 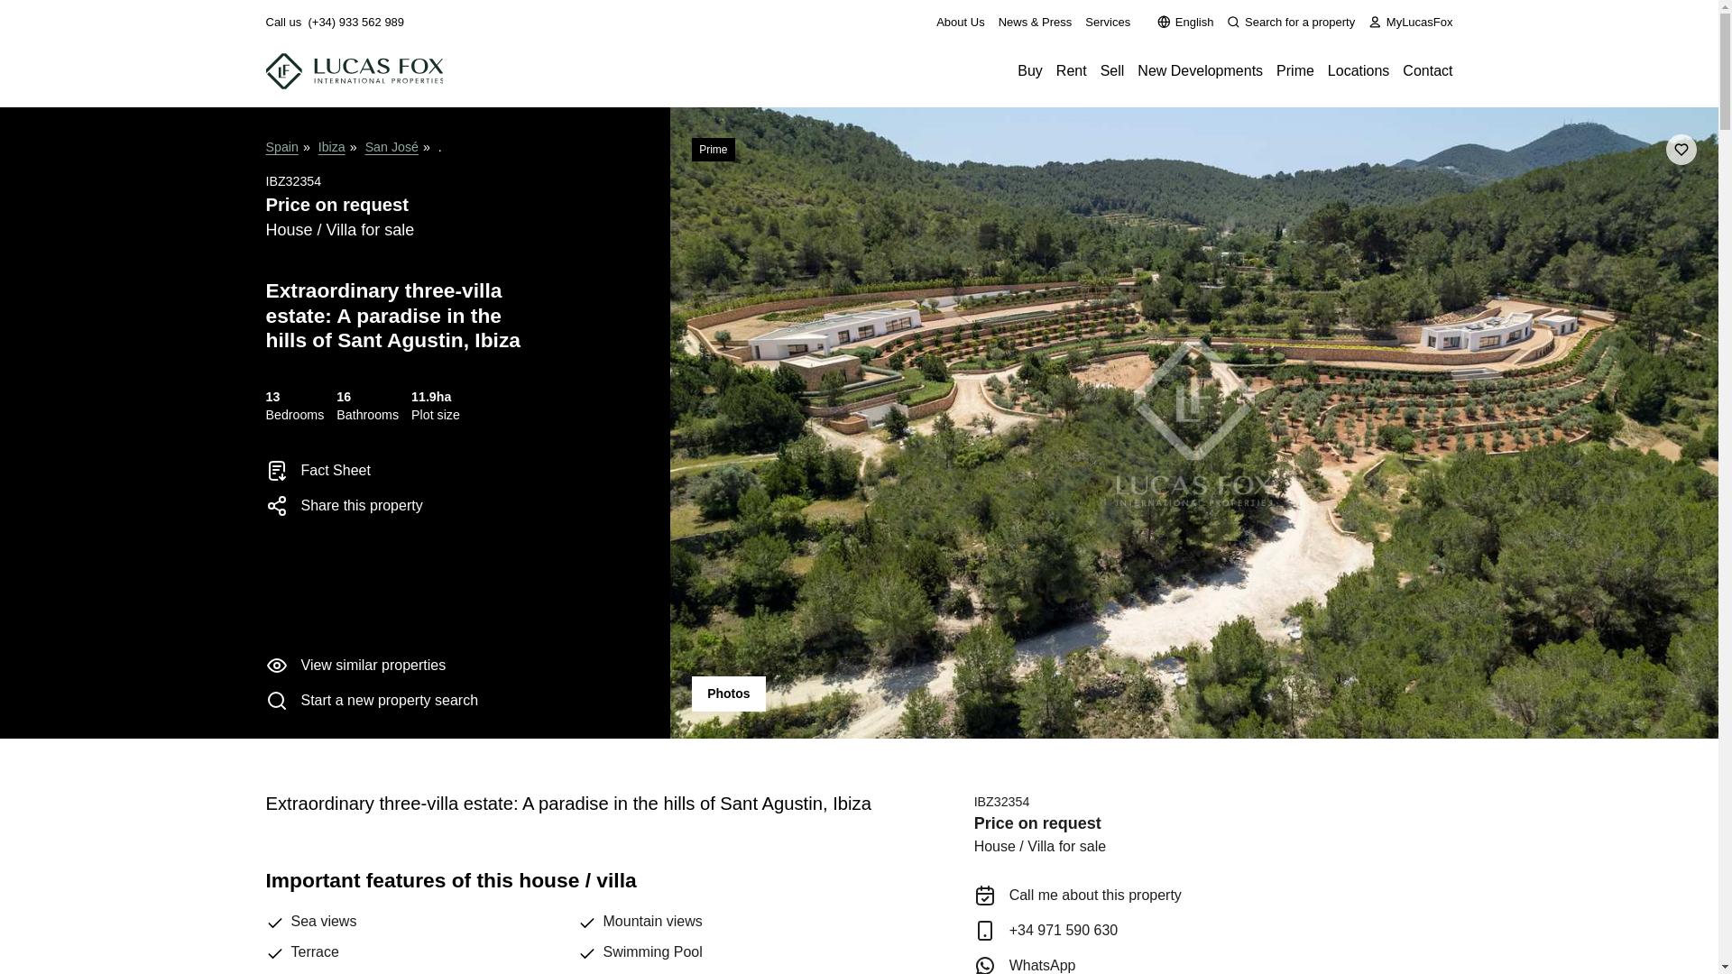 What do you see at coordinates (1108, 22) in the screenshot?
I see `Services` at bounding box center [1108, 22].